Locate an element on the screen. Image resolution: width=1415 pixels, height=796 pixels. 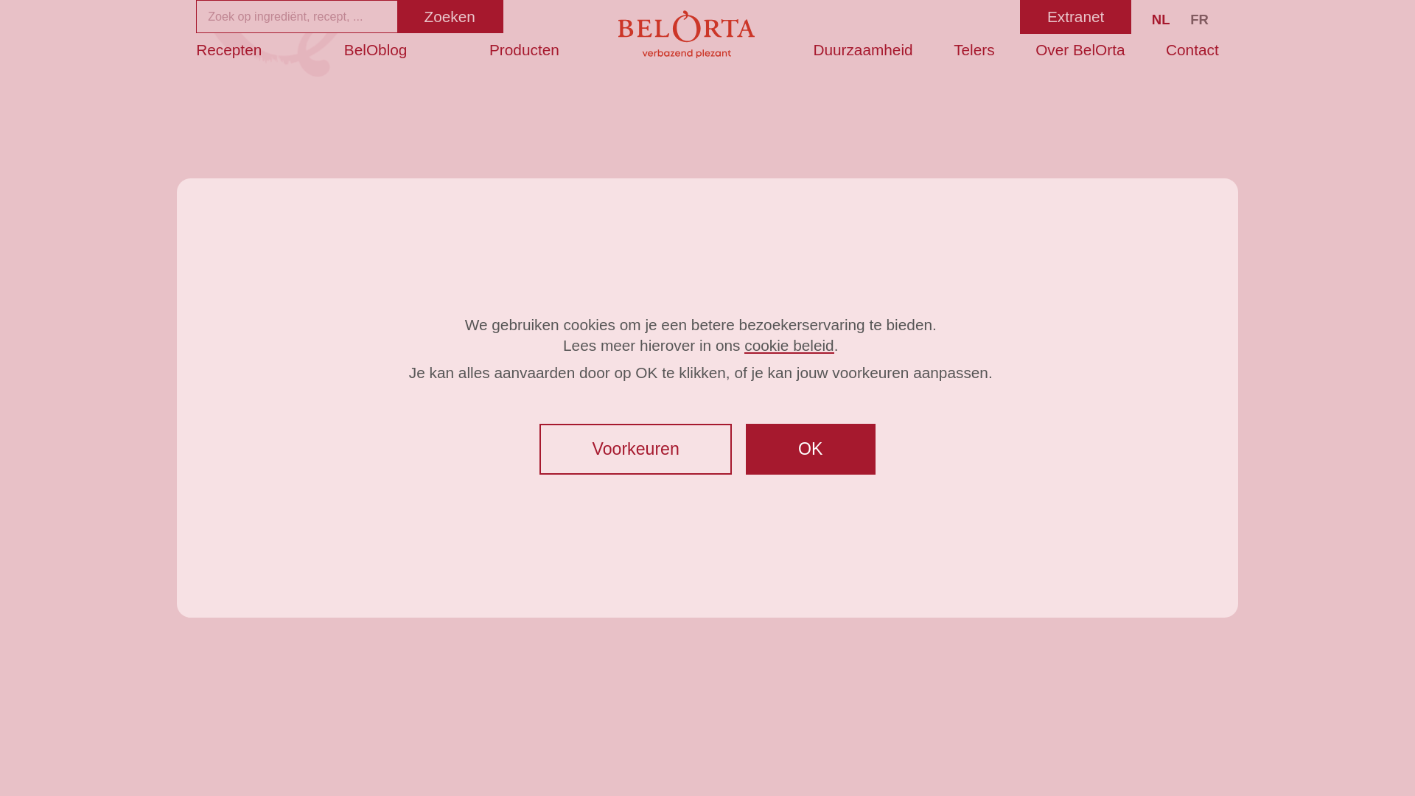
Over BelOrta is located at coordinates (1080, 50).